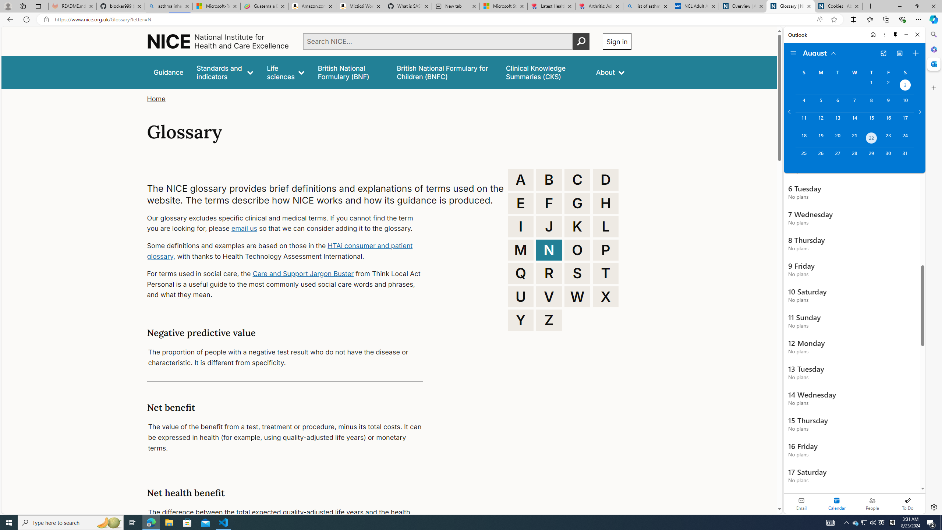 The image size is (942, 530). Describe the element at coordinates (884, 35) in the screenshot. I see `More options` at that location.